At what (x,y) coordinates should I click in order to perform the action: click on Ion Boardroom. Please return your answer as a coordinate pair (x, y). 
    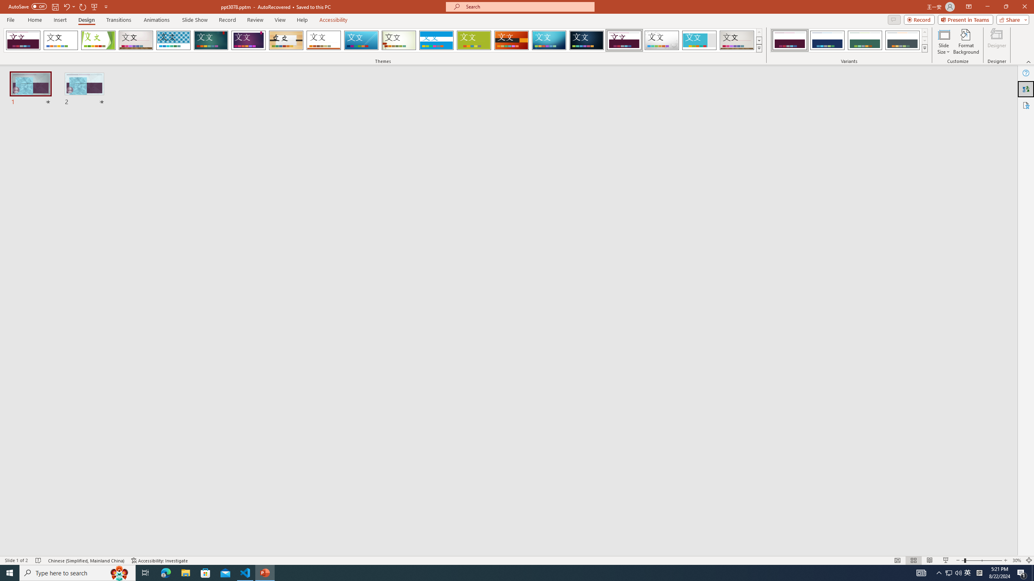
    Looking at the image, I should click on (249, 40).